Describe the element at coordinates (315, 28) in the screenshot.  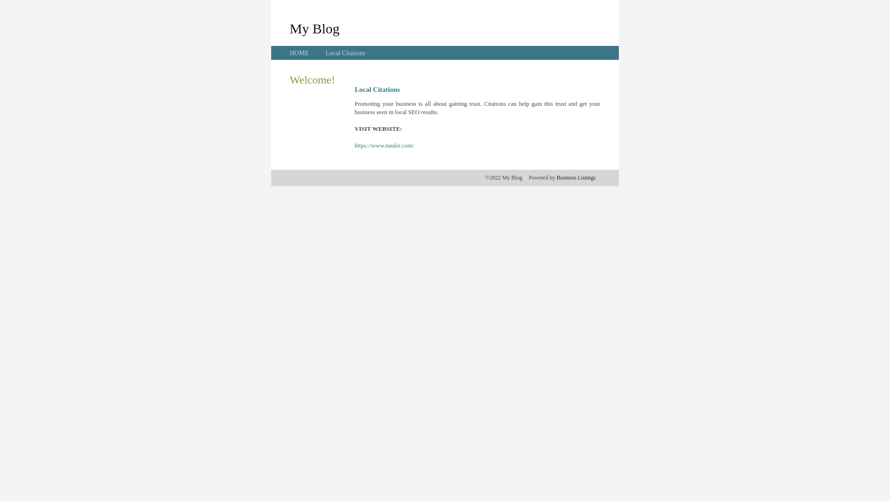
I see `My Blog` at that location.